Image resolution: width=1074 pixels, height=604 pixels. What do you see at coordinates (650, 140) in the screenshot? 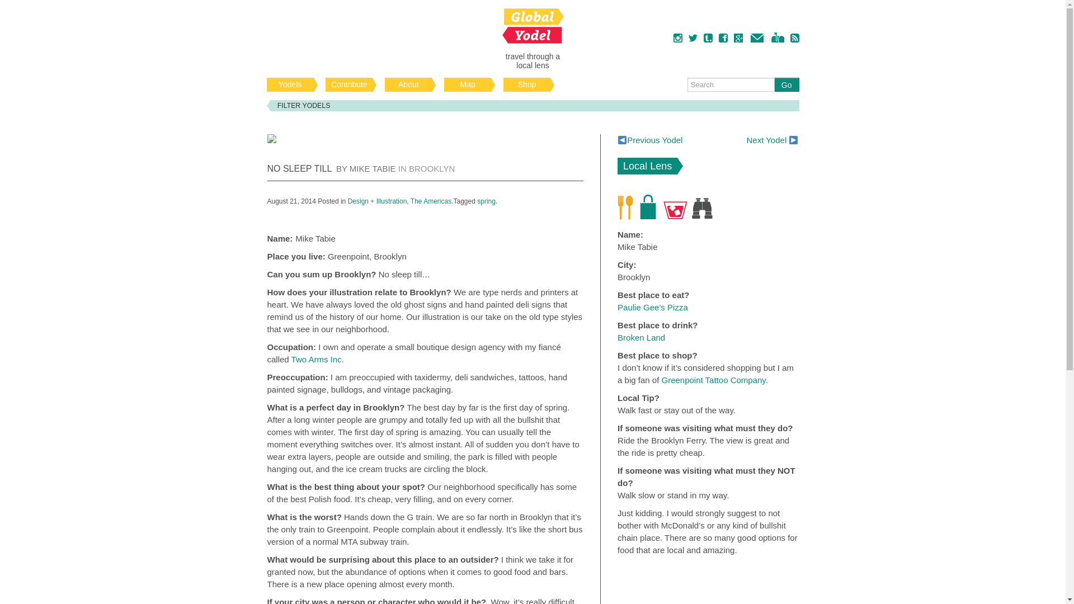
I see `Previous Yodel` at bounding box center [650, 140].